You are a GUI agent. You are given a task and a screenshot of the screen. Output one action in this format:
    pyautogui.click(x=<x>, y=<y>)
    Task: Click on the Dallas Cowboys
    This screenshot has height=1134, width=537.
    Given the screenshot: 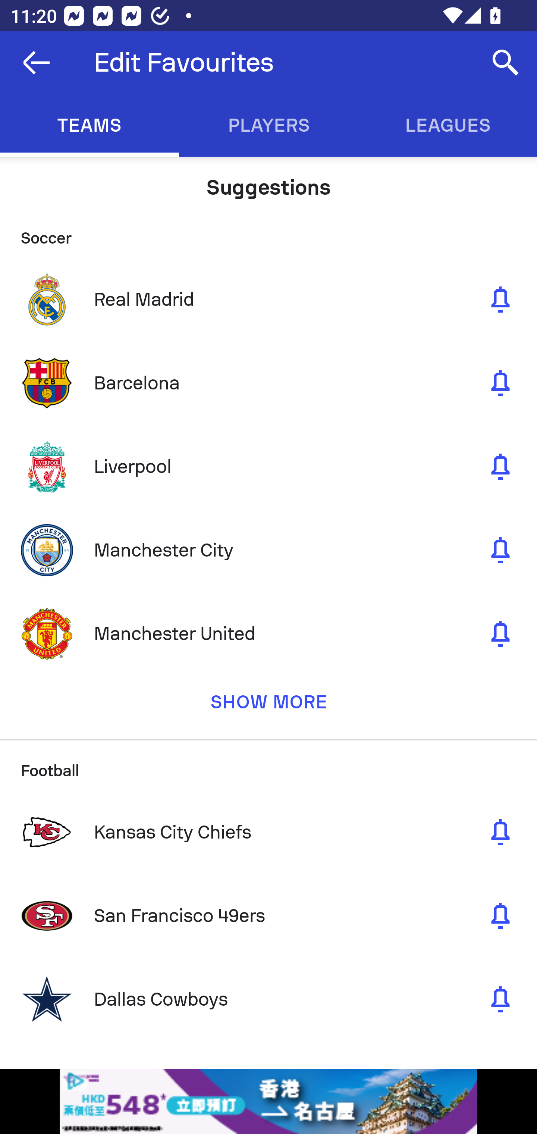 What is the action you would take?
    pyautogui.click(x=268, y=999)
    